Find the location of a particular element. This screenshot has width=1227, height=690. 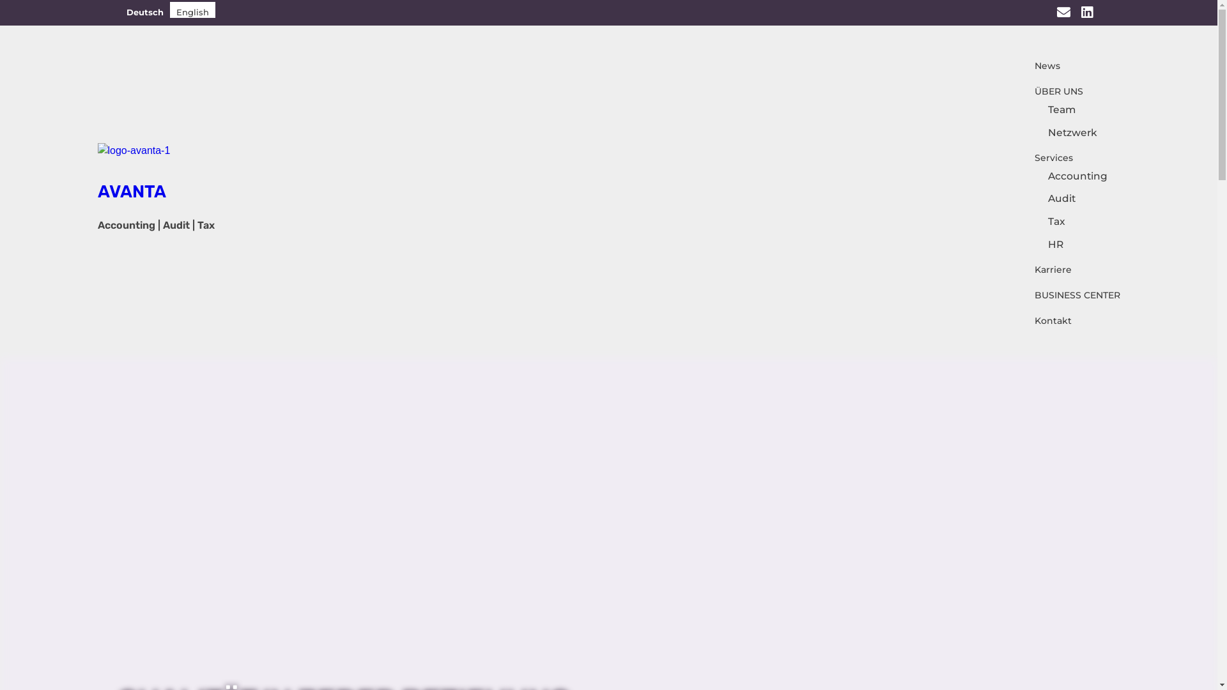

Karriere is located at coordinates (1046, 270).